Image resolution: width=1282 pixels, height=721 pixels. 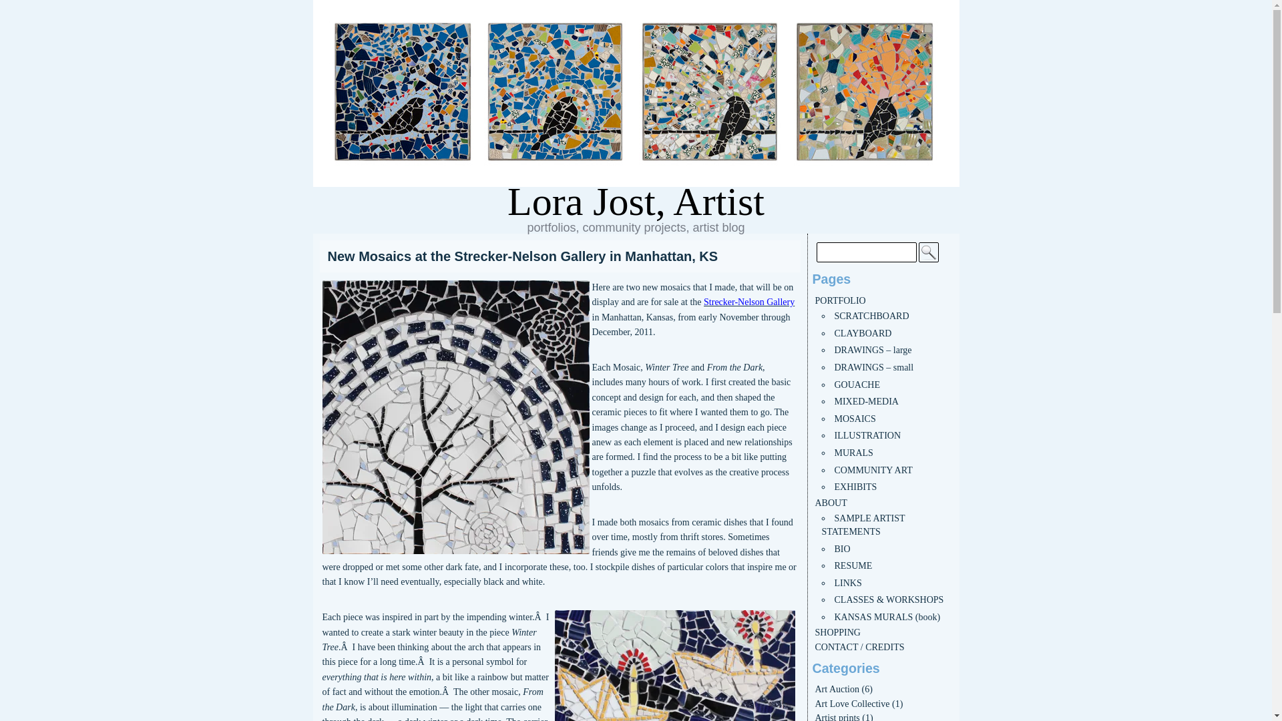 What do you see at coordinates (863, 333) in the screenshot?
I see `CLAYBOARD` at bounding box center [863, 333].